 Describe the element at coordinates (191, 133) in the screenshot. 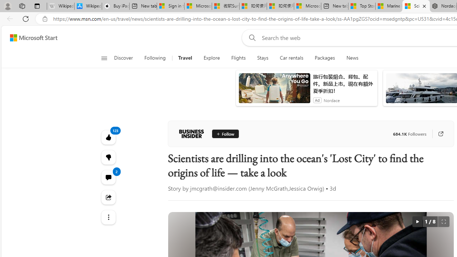

I see `Business Insider` at that location.